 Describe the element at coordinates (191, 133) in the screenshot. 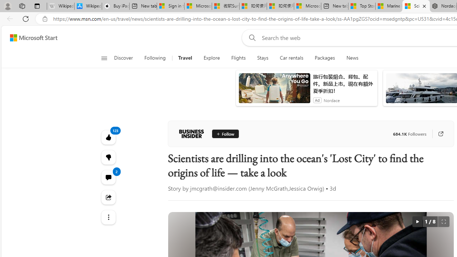

I see `Business Insider` at that location.